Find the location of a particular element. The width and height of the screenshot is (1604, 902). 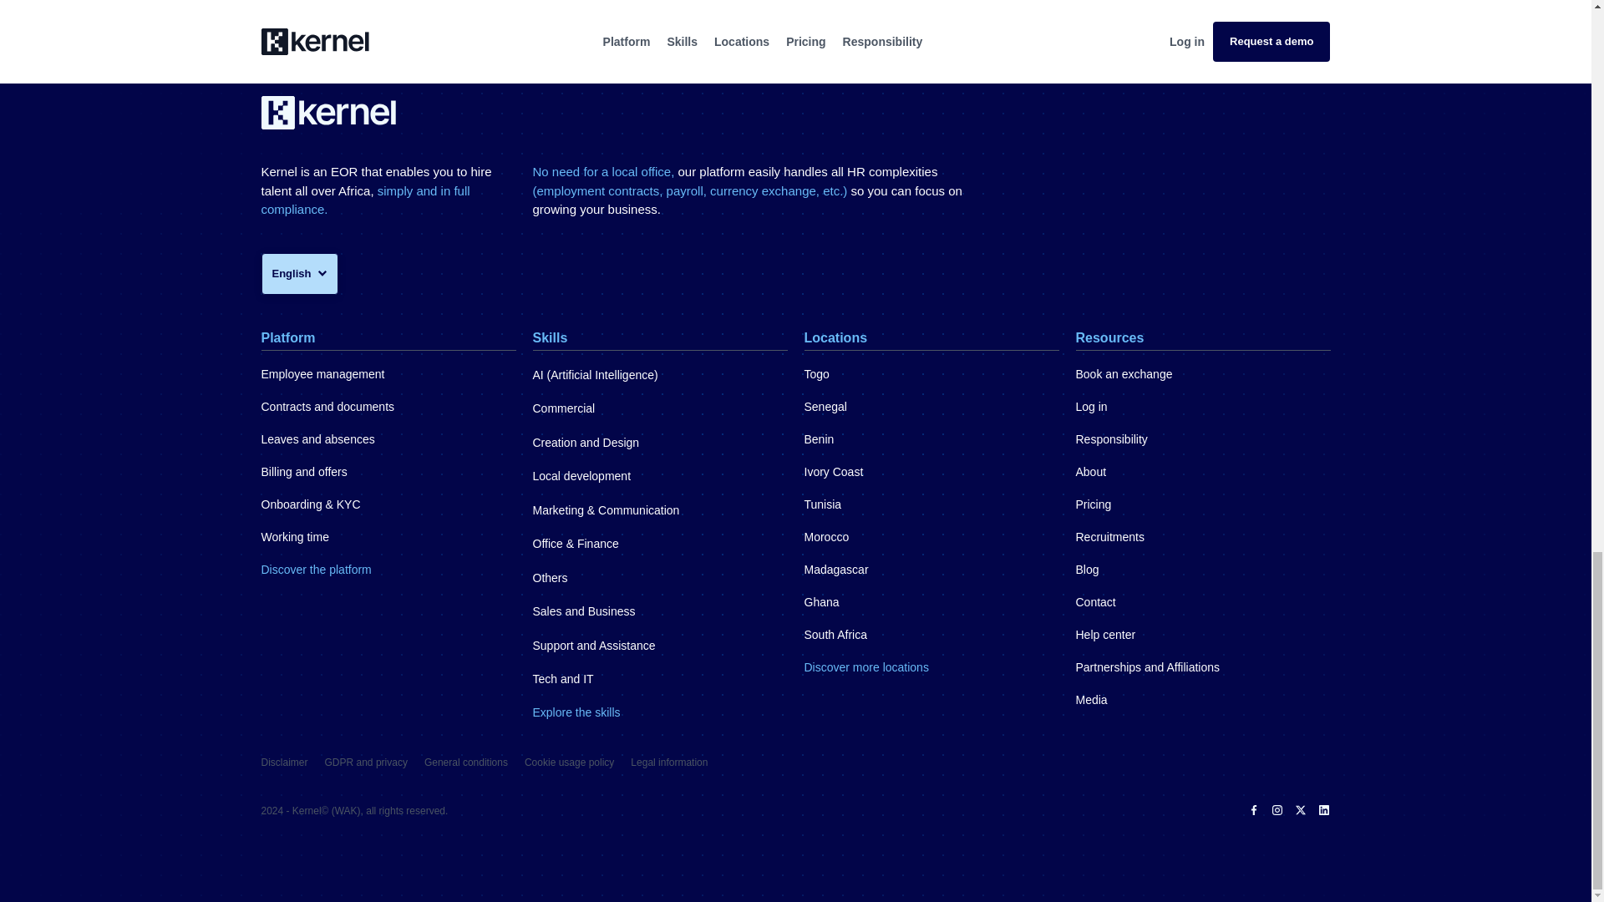

Local development is located at coordinates (581, 475).